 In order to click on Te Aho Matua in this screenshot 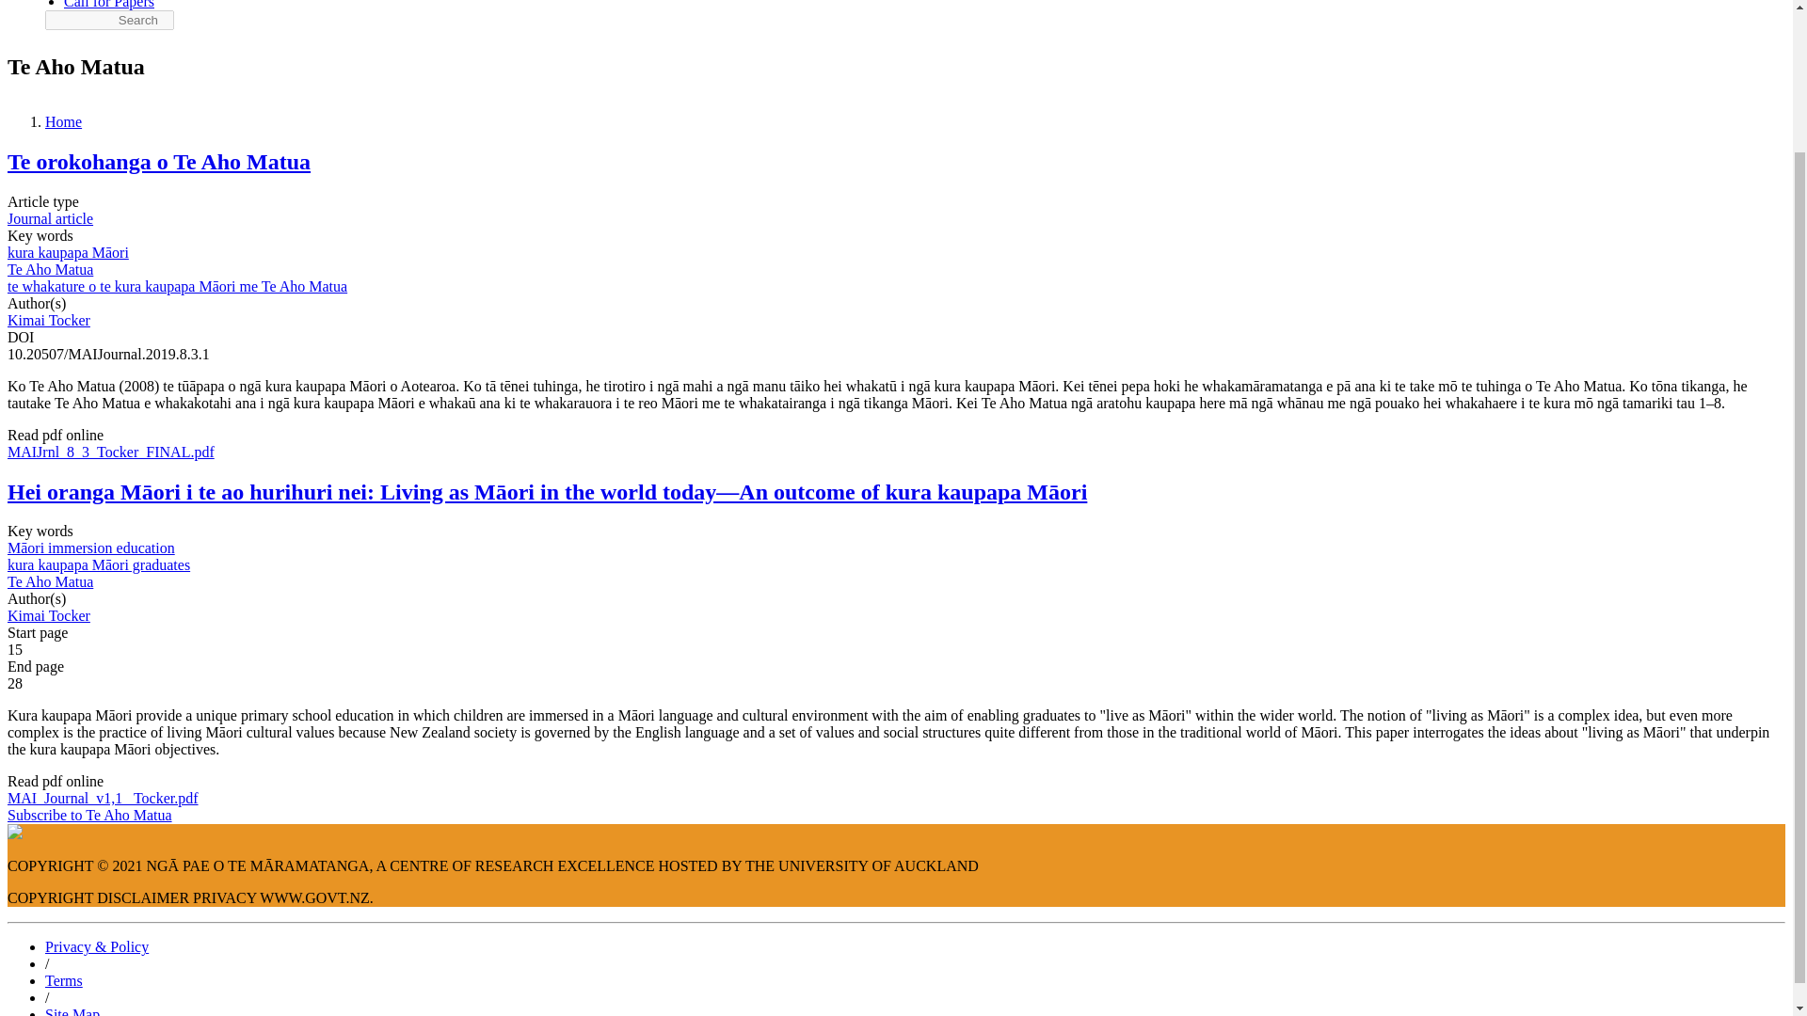, I will do `click(50, 269)`.